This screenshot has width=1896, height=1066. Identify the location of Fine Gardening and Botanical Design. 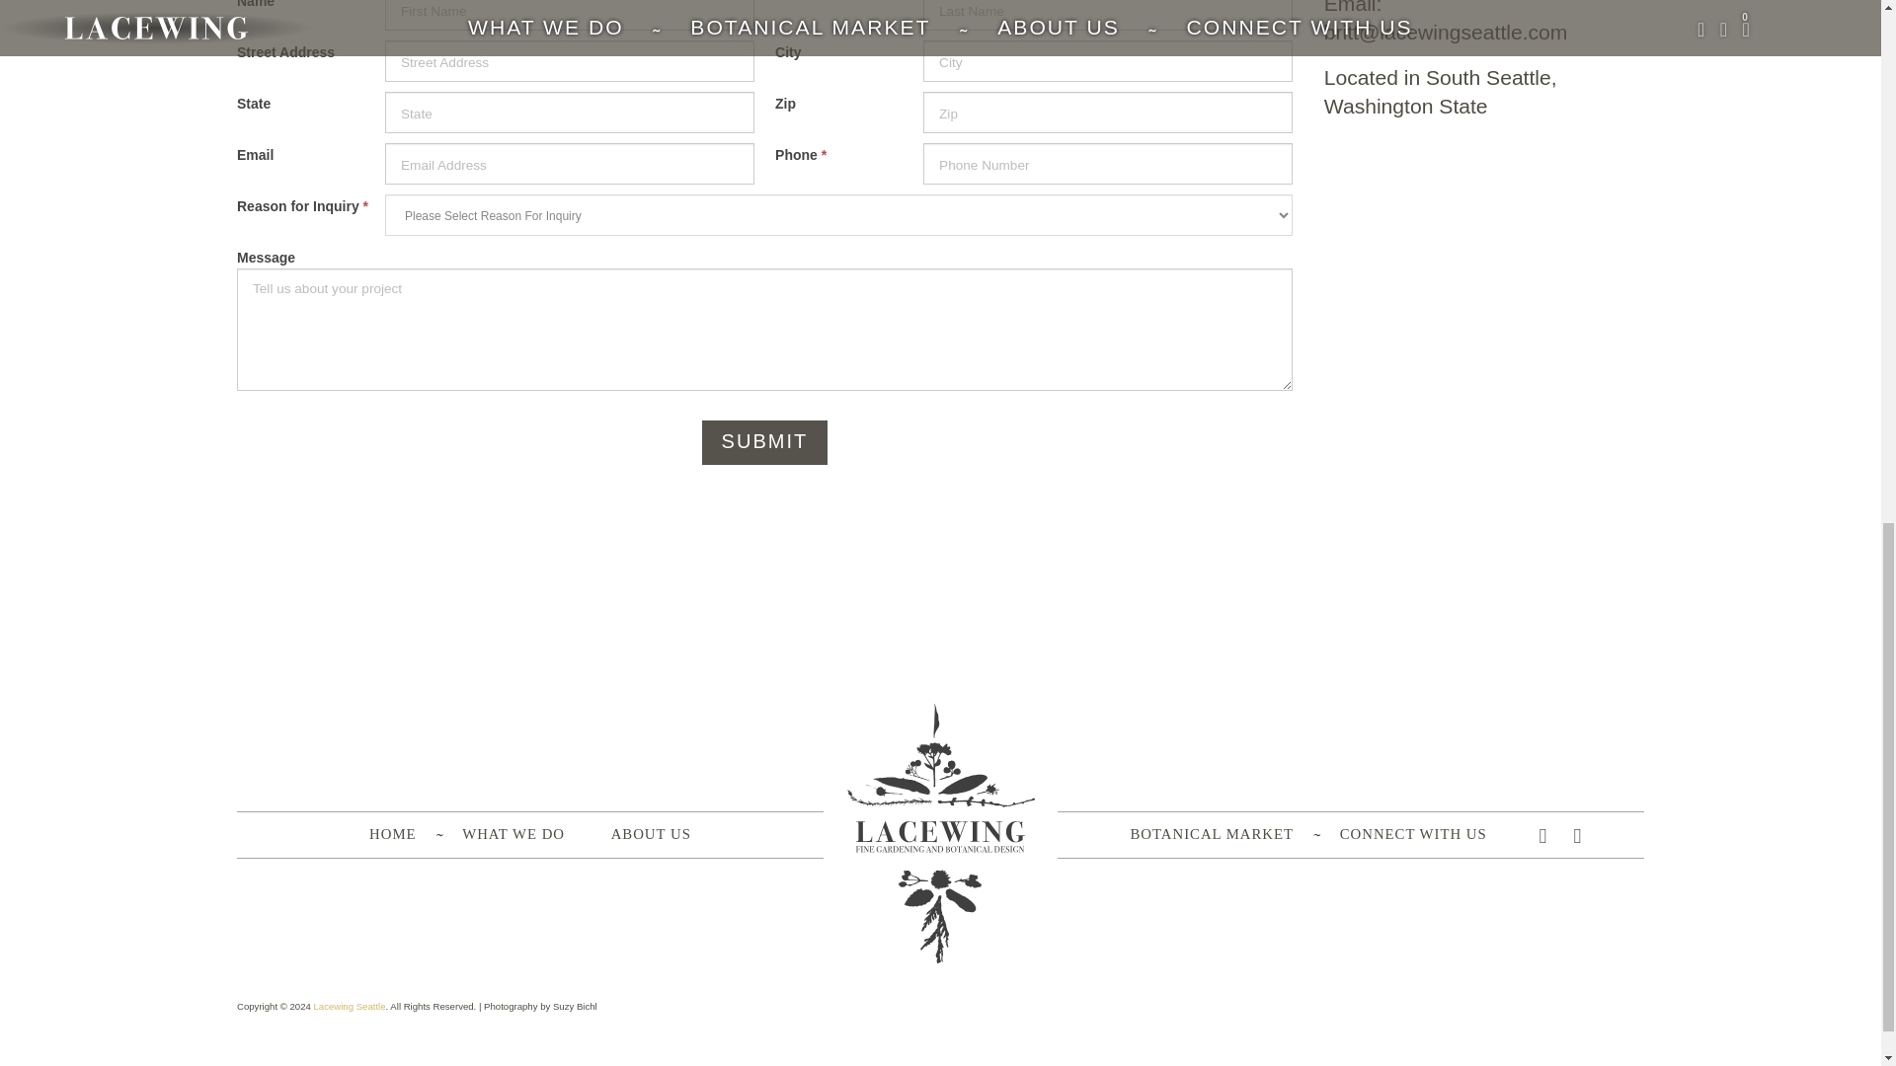
(348, 1006).